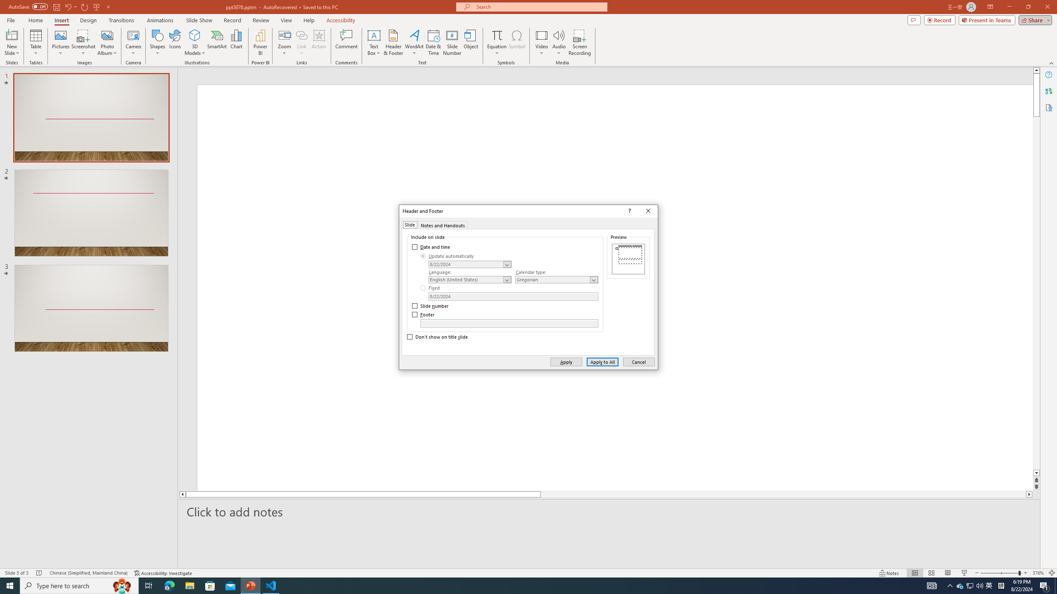 This screenshot has height=594, width=1057. I want to click on Screen Recording..., so click(580, 42).